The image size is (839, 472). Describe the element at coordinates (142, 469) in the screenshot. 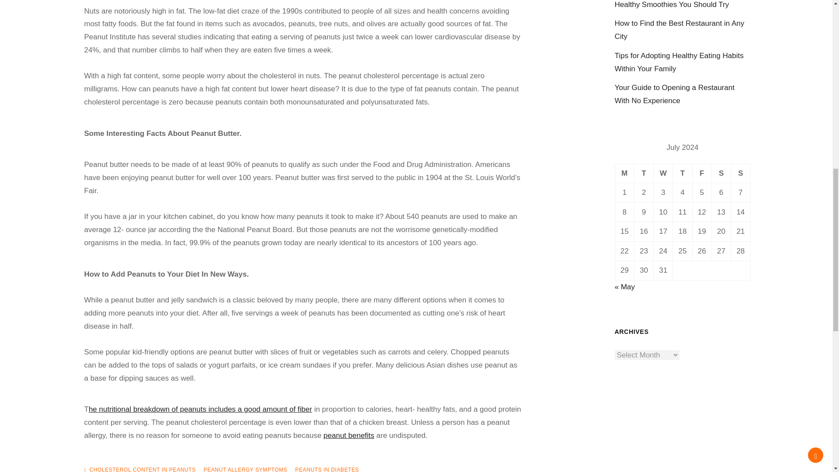

I see `CHOLESTEROL CONTENT IN PEANUTS` at that location.